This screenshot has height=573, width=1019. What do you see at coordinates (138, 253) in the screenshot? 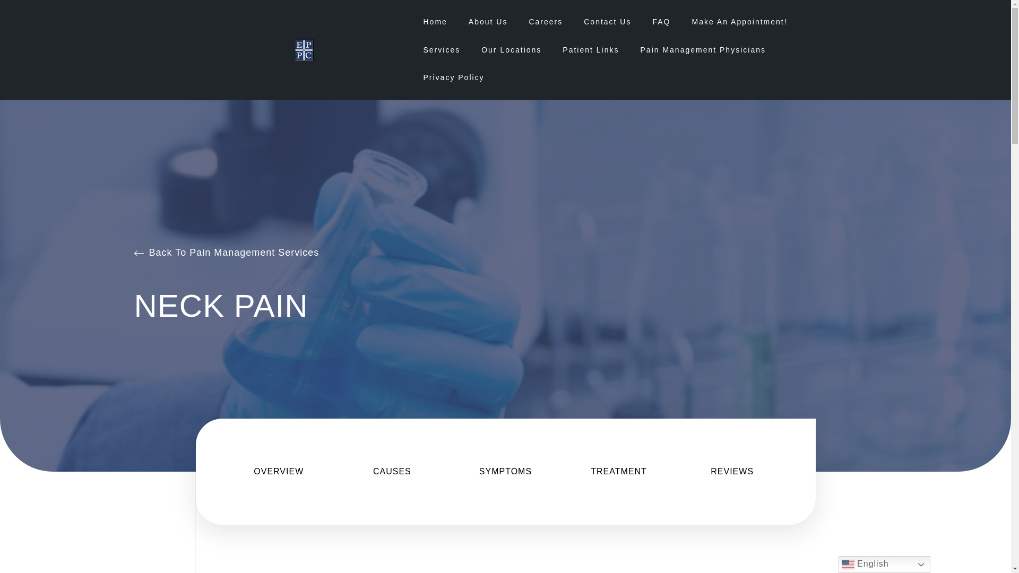
I see `arrow-left` at bounding box center [138, 253].